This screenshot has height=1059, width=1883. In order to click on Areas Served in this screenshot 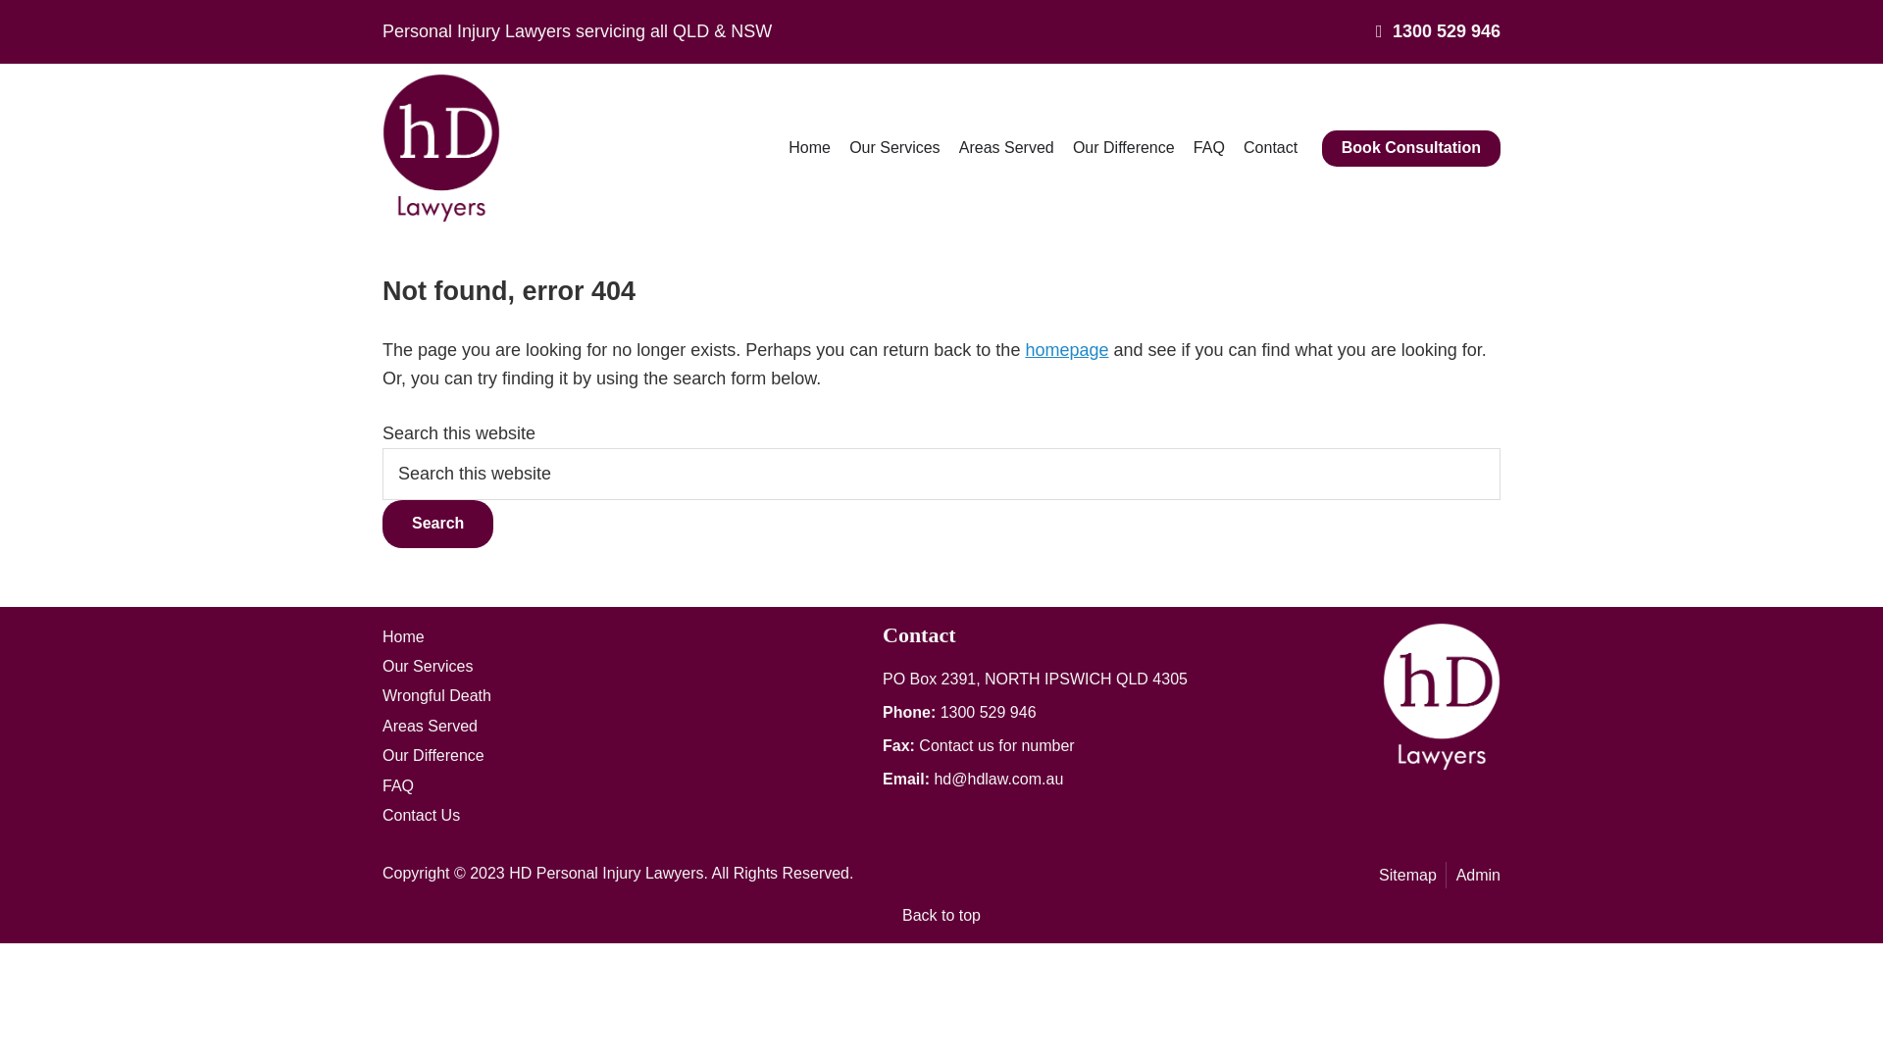, I will do `click(1006, 149)`.